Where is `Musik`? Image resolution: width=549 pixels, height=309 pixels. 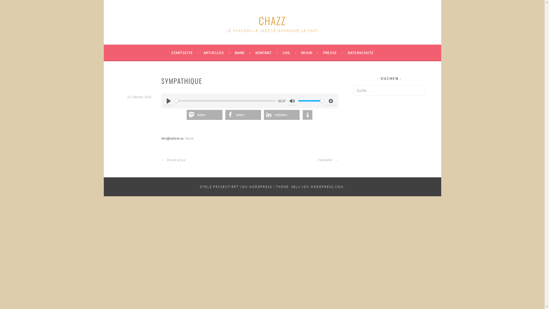 Musik is located at coordinates (189, 138).